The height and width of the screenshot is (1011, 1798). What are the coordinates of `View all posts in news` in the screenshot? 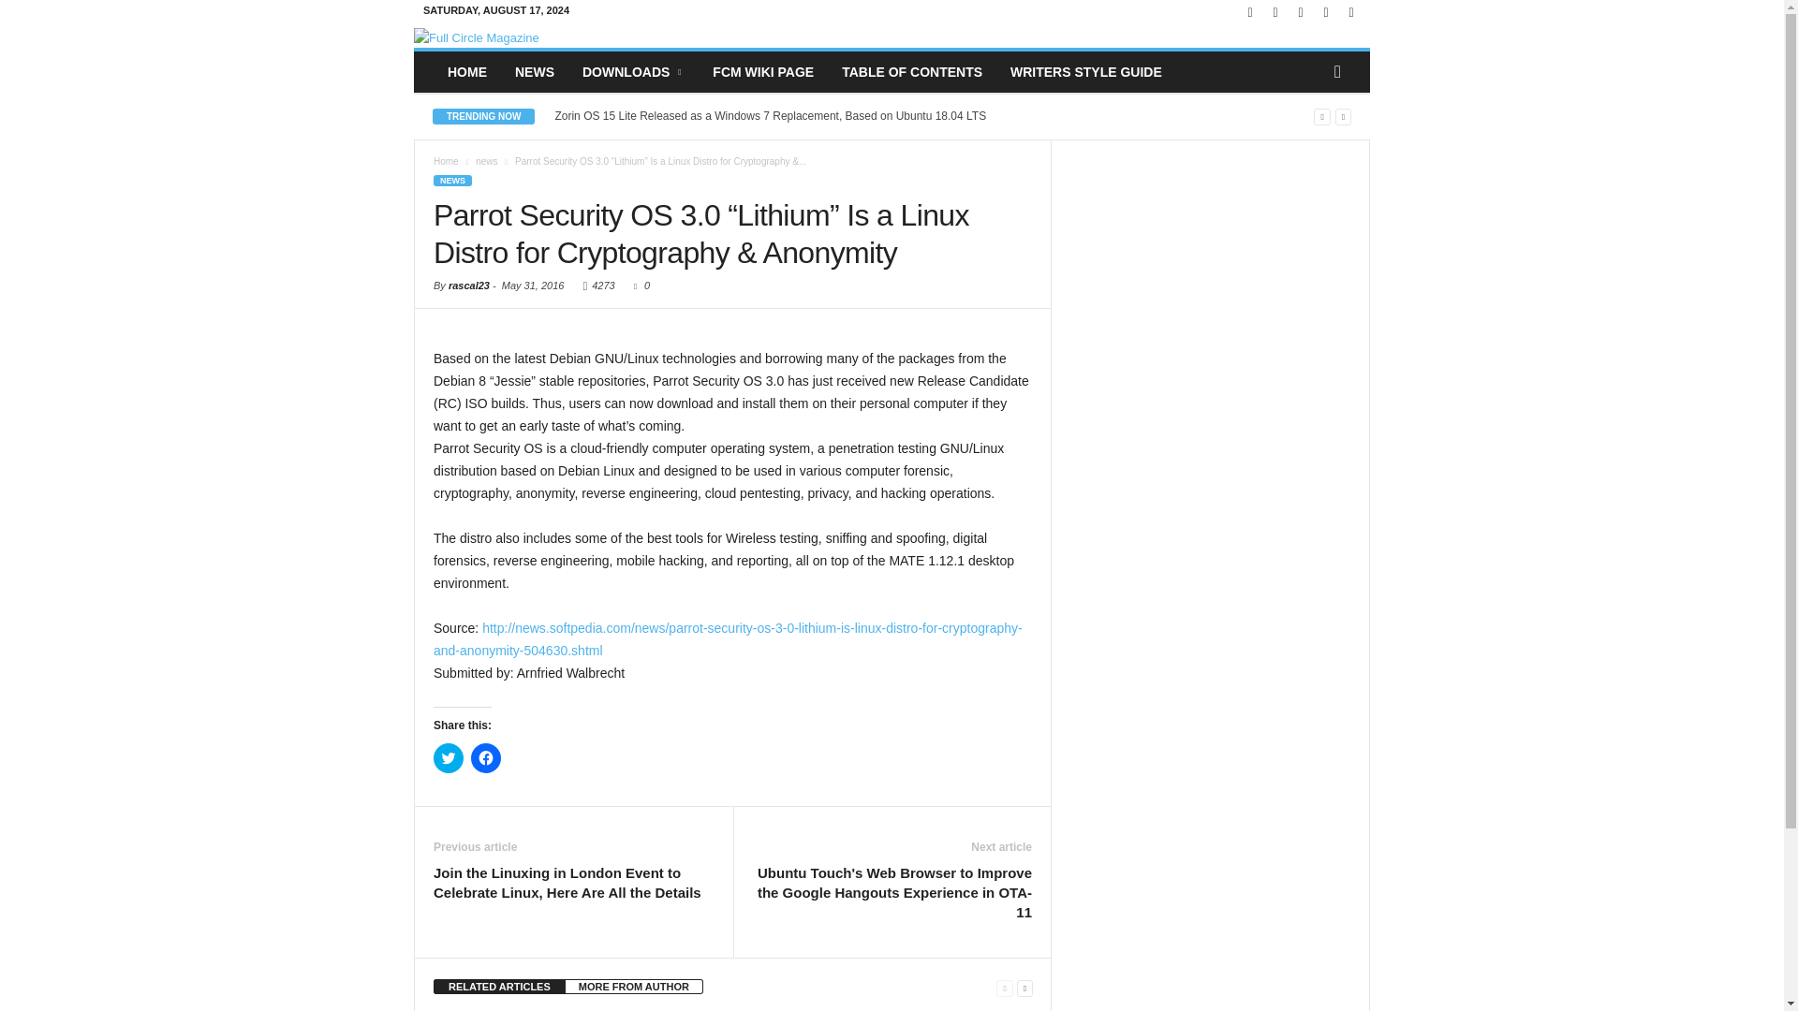 It's located at (487, 161).